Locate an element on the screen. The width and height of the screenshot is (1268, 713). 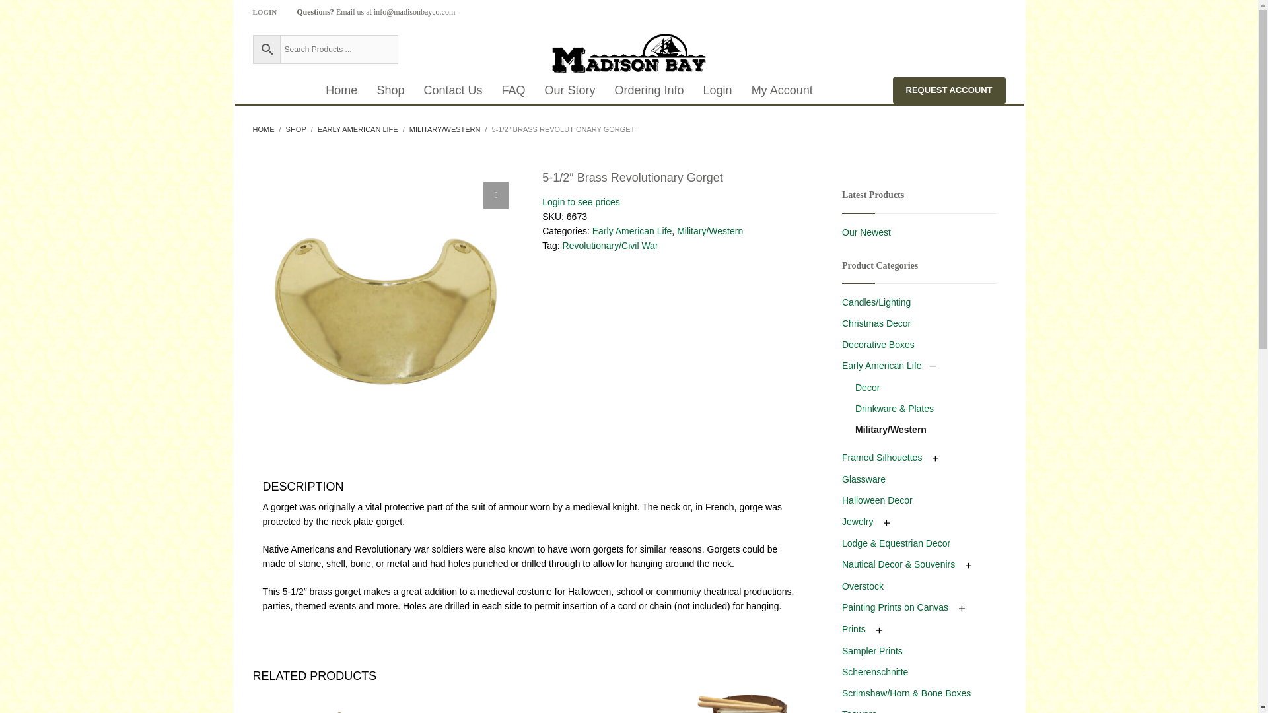
EARLY AMERICAN LIFE is located at coordinates (358, 129).